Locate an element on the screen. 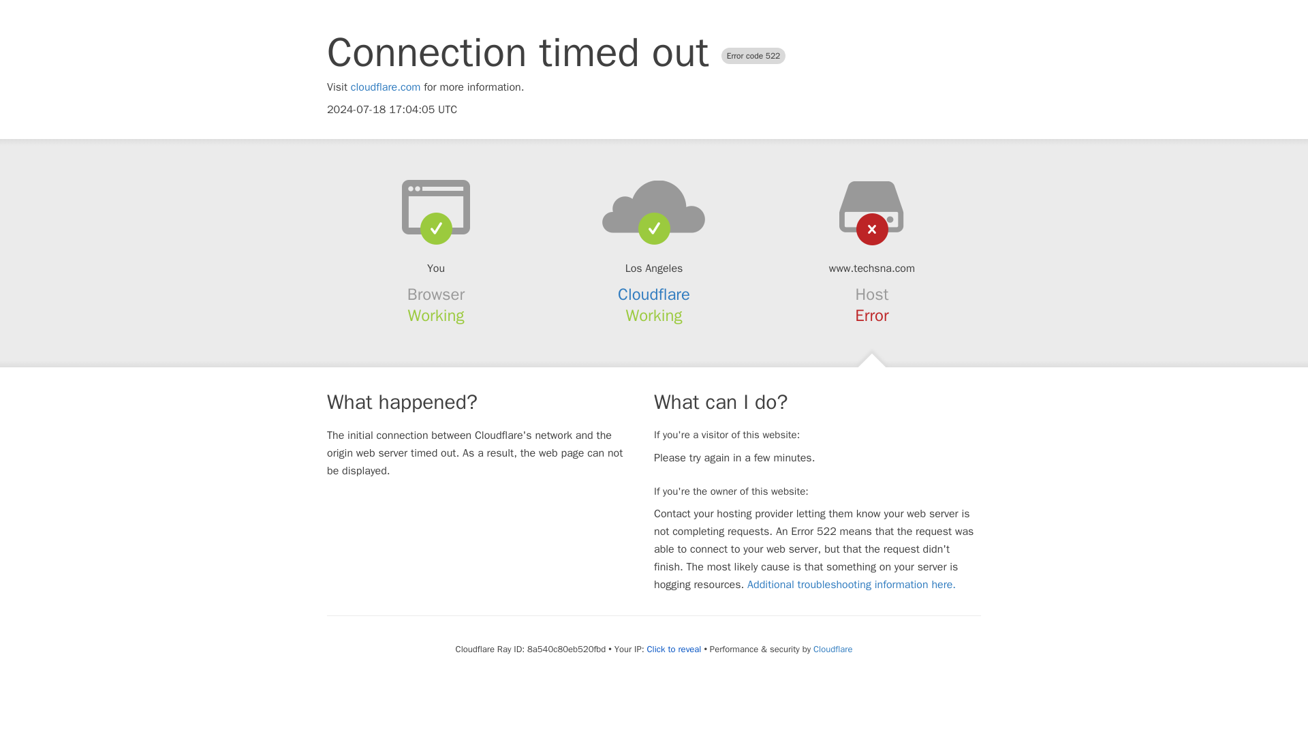 This screenshot has width=1308, height=736. cloudflare.com is located at coordinates (386, 87).